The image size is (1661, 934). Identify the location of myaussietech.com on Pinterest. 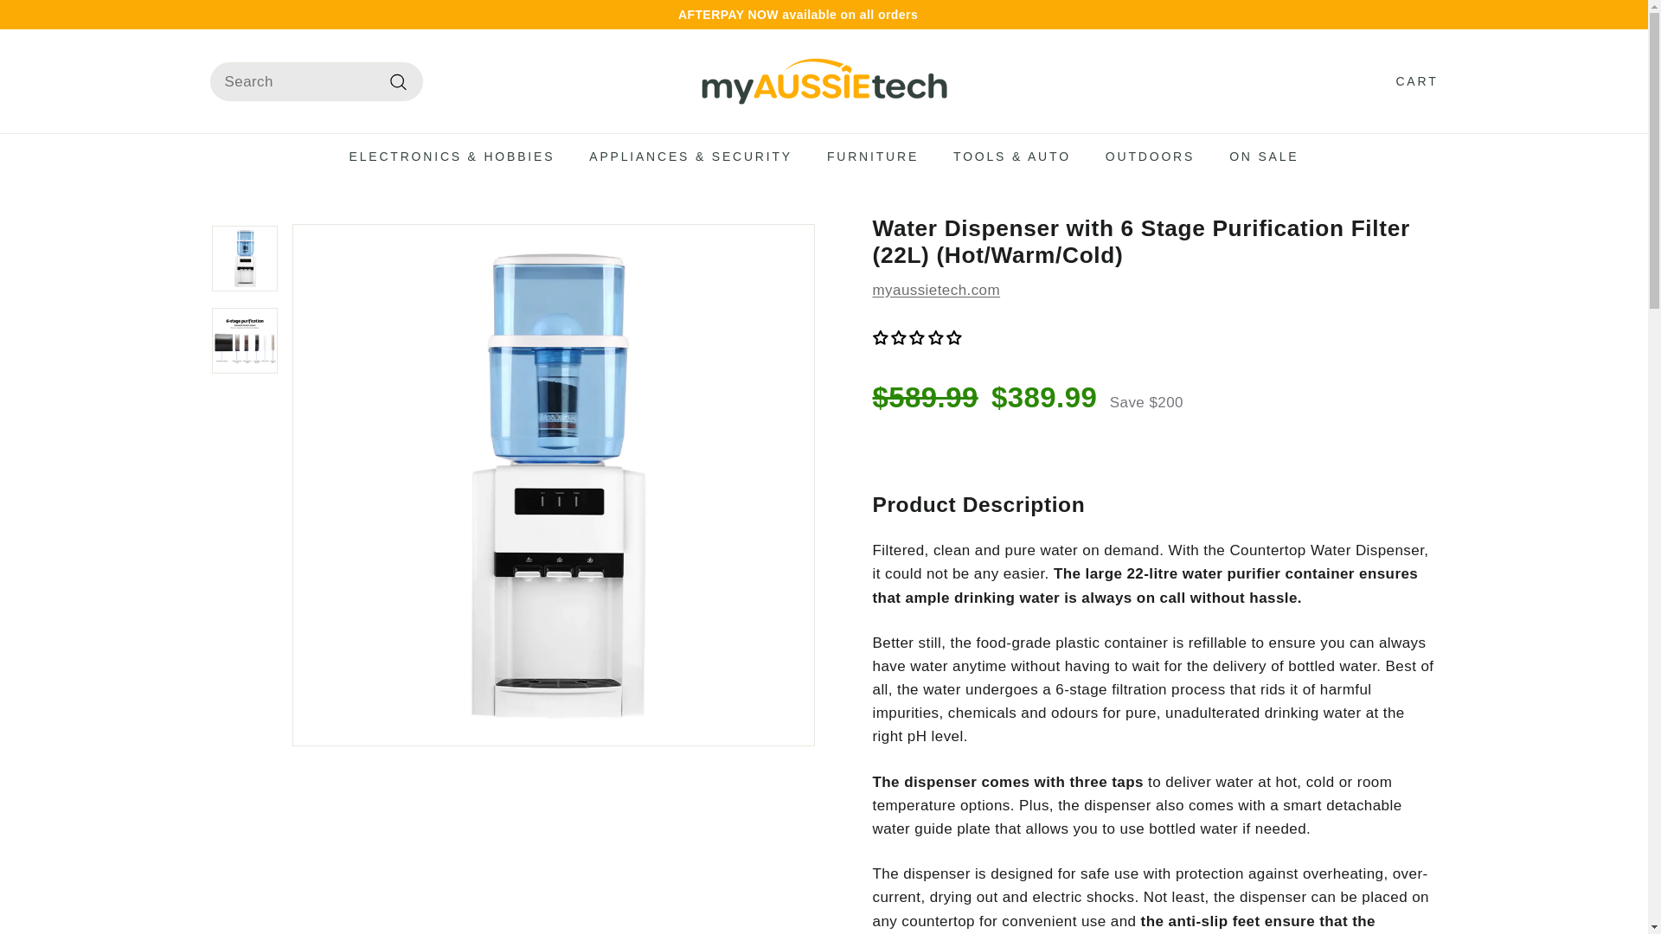
(1424, 14).